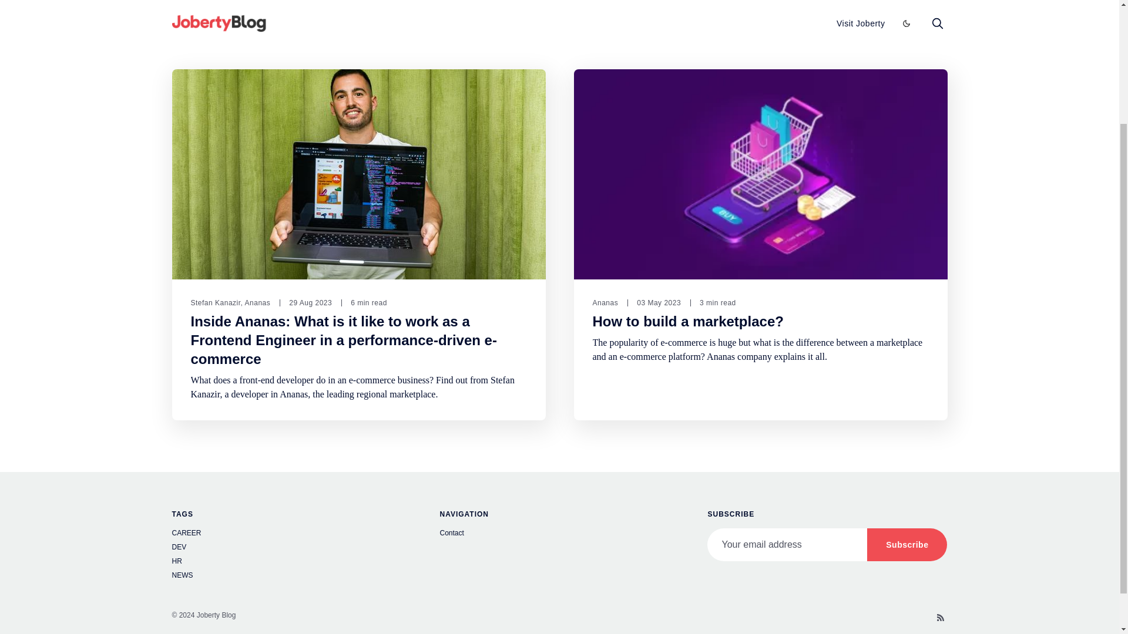  What do you see at coordinates (687, 321) in the screenshot?
I see `How to build a marketplace?` at bounding box center [687, 321].